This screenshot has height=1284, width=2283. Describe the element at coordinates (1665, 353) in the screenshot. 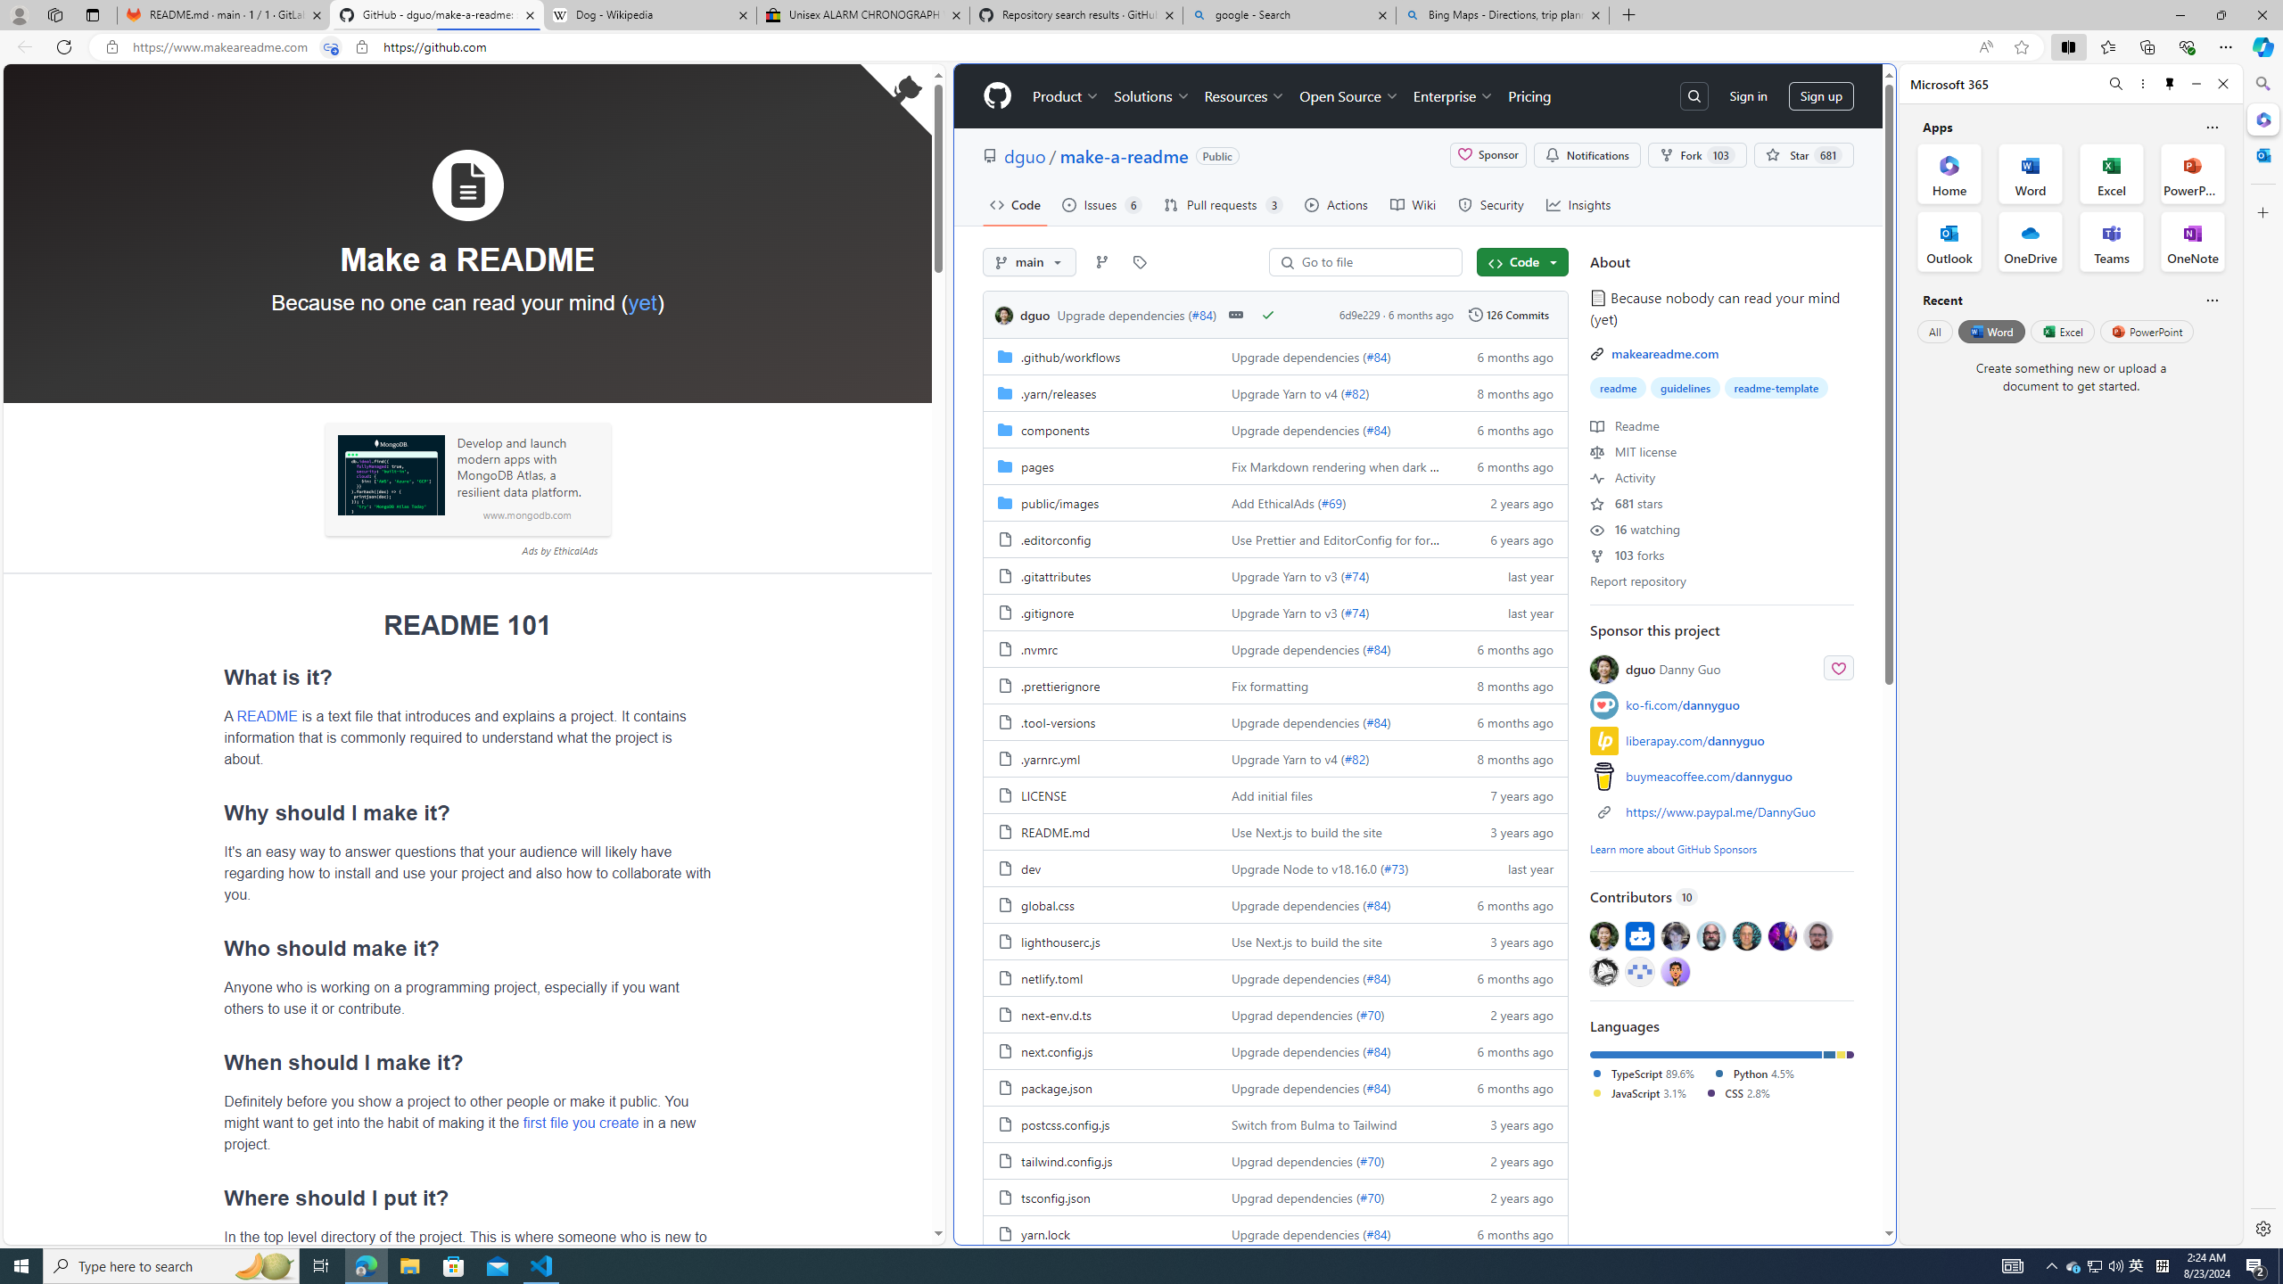

I see `makeareadme.com` at that location.